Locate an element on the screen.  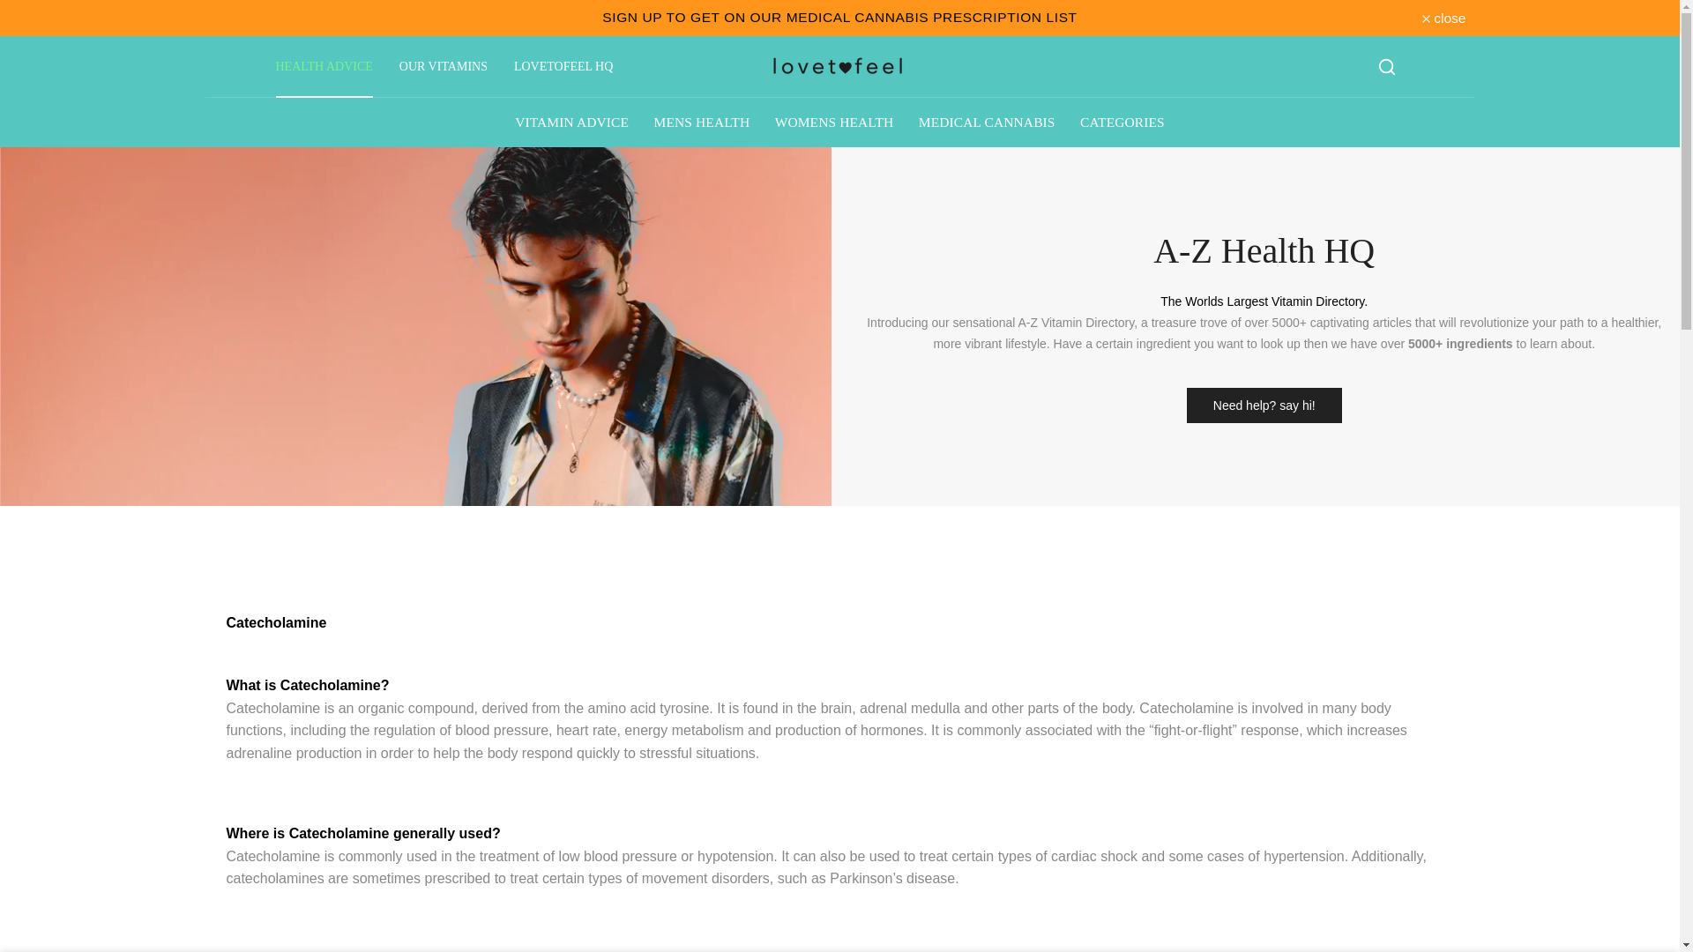
CATEGORIES is located at coordinates (1122, 123).